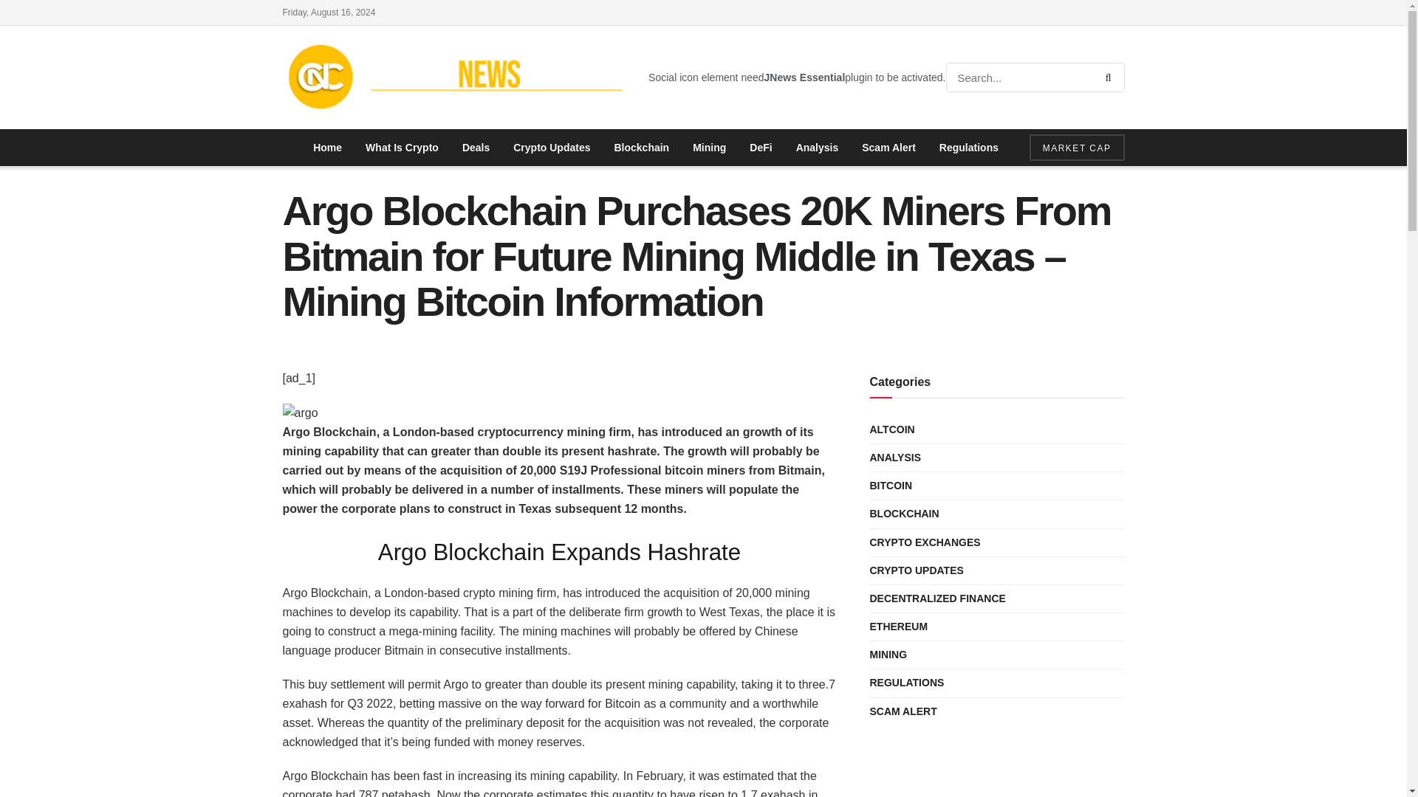 The width and height of the screenshot is (1418, 797). What do you see at coordinates (326, 147) in the screenshot?
I see `Home` at bounding box center [326, 147].